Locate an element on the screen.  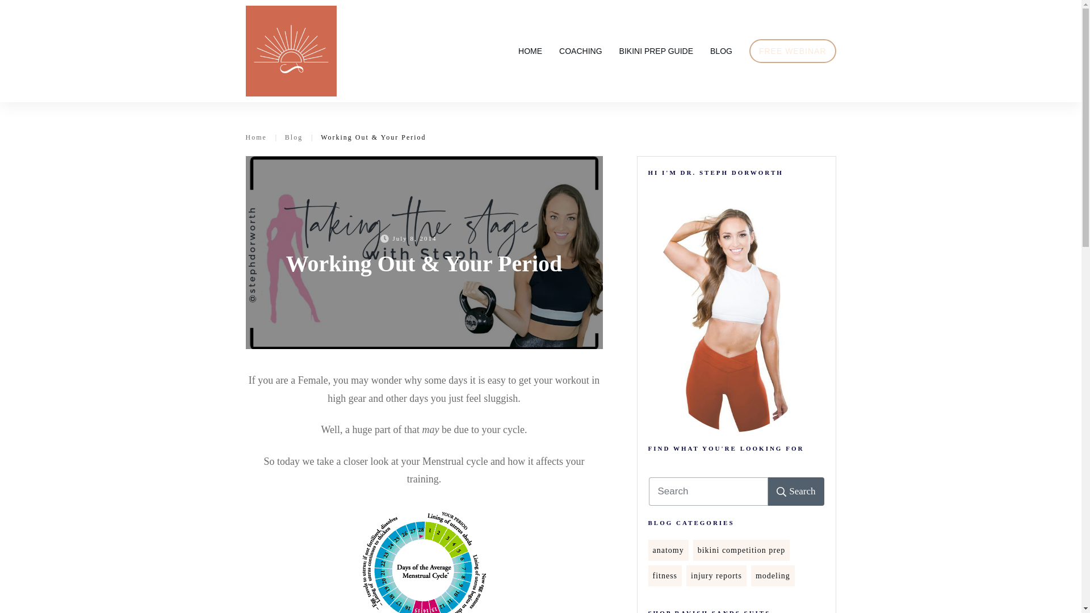
COACHING is located at coordinates (580, 51).